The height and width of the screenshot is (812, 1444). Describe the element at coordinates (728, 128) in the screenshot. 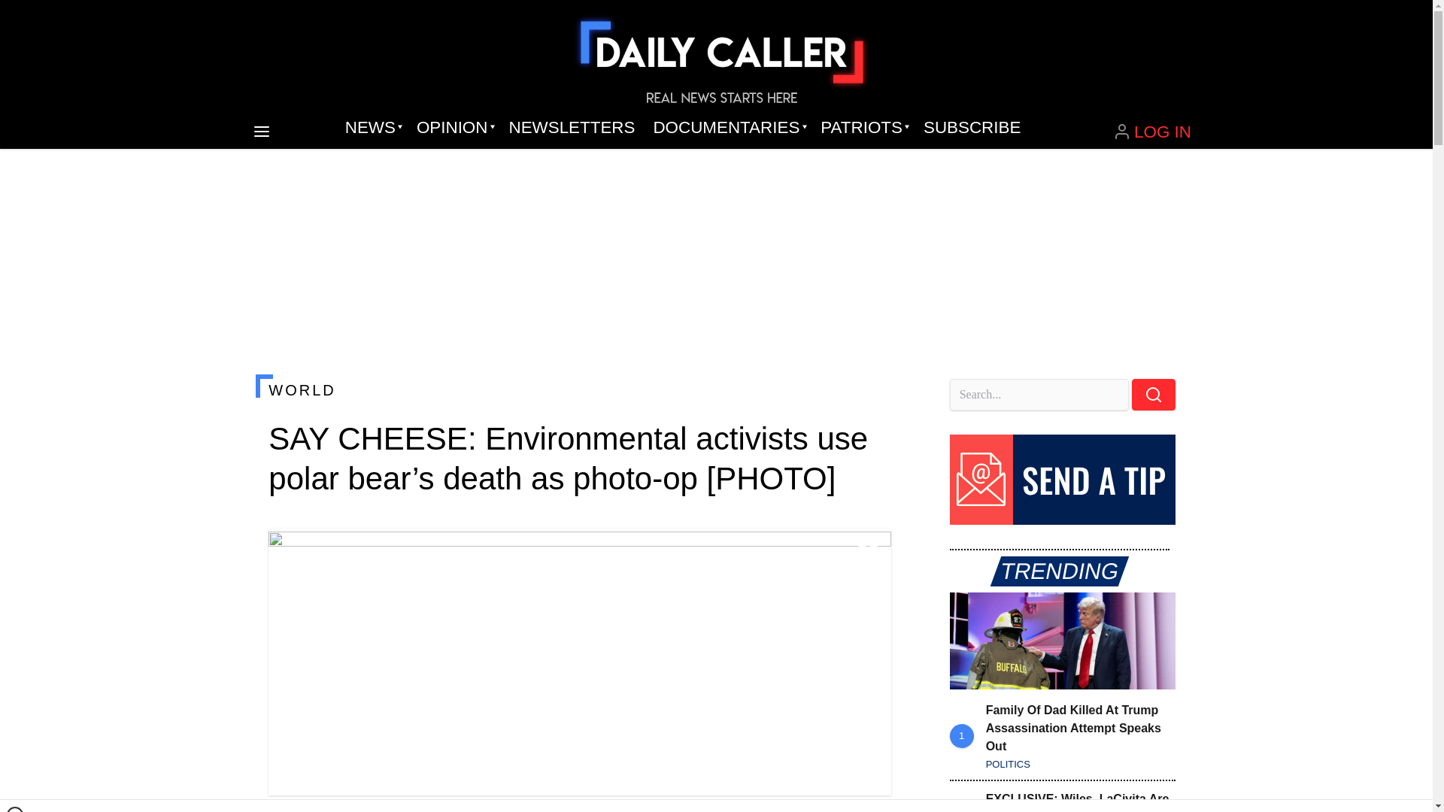

I see `DOCUMENTARIES` at that location.